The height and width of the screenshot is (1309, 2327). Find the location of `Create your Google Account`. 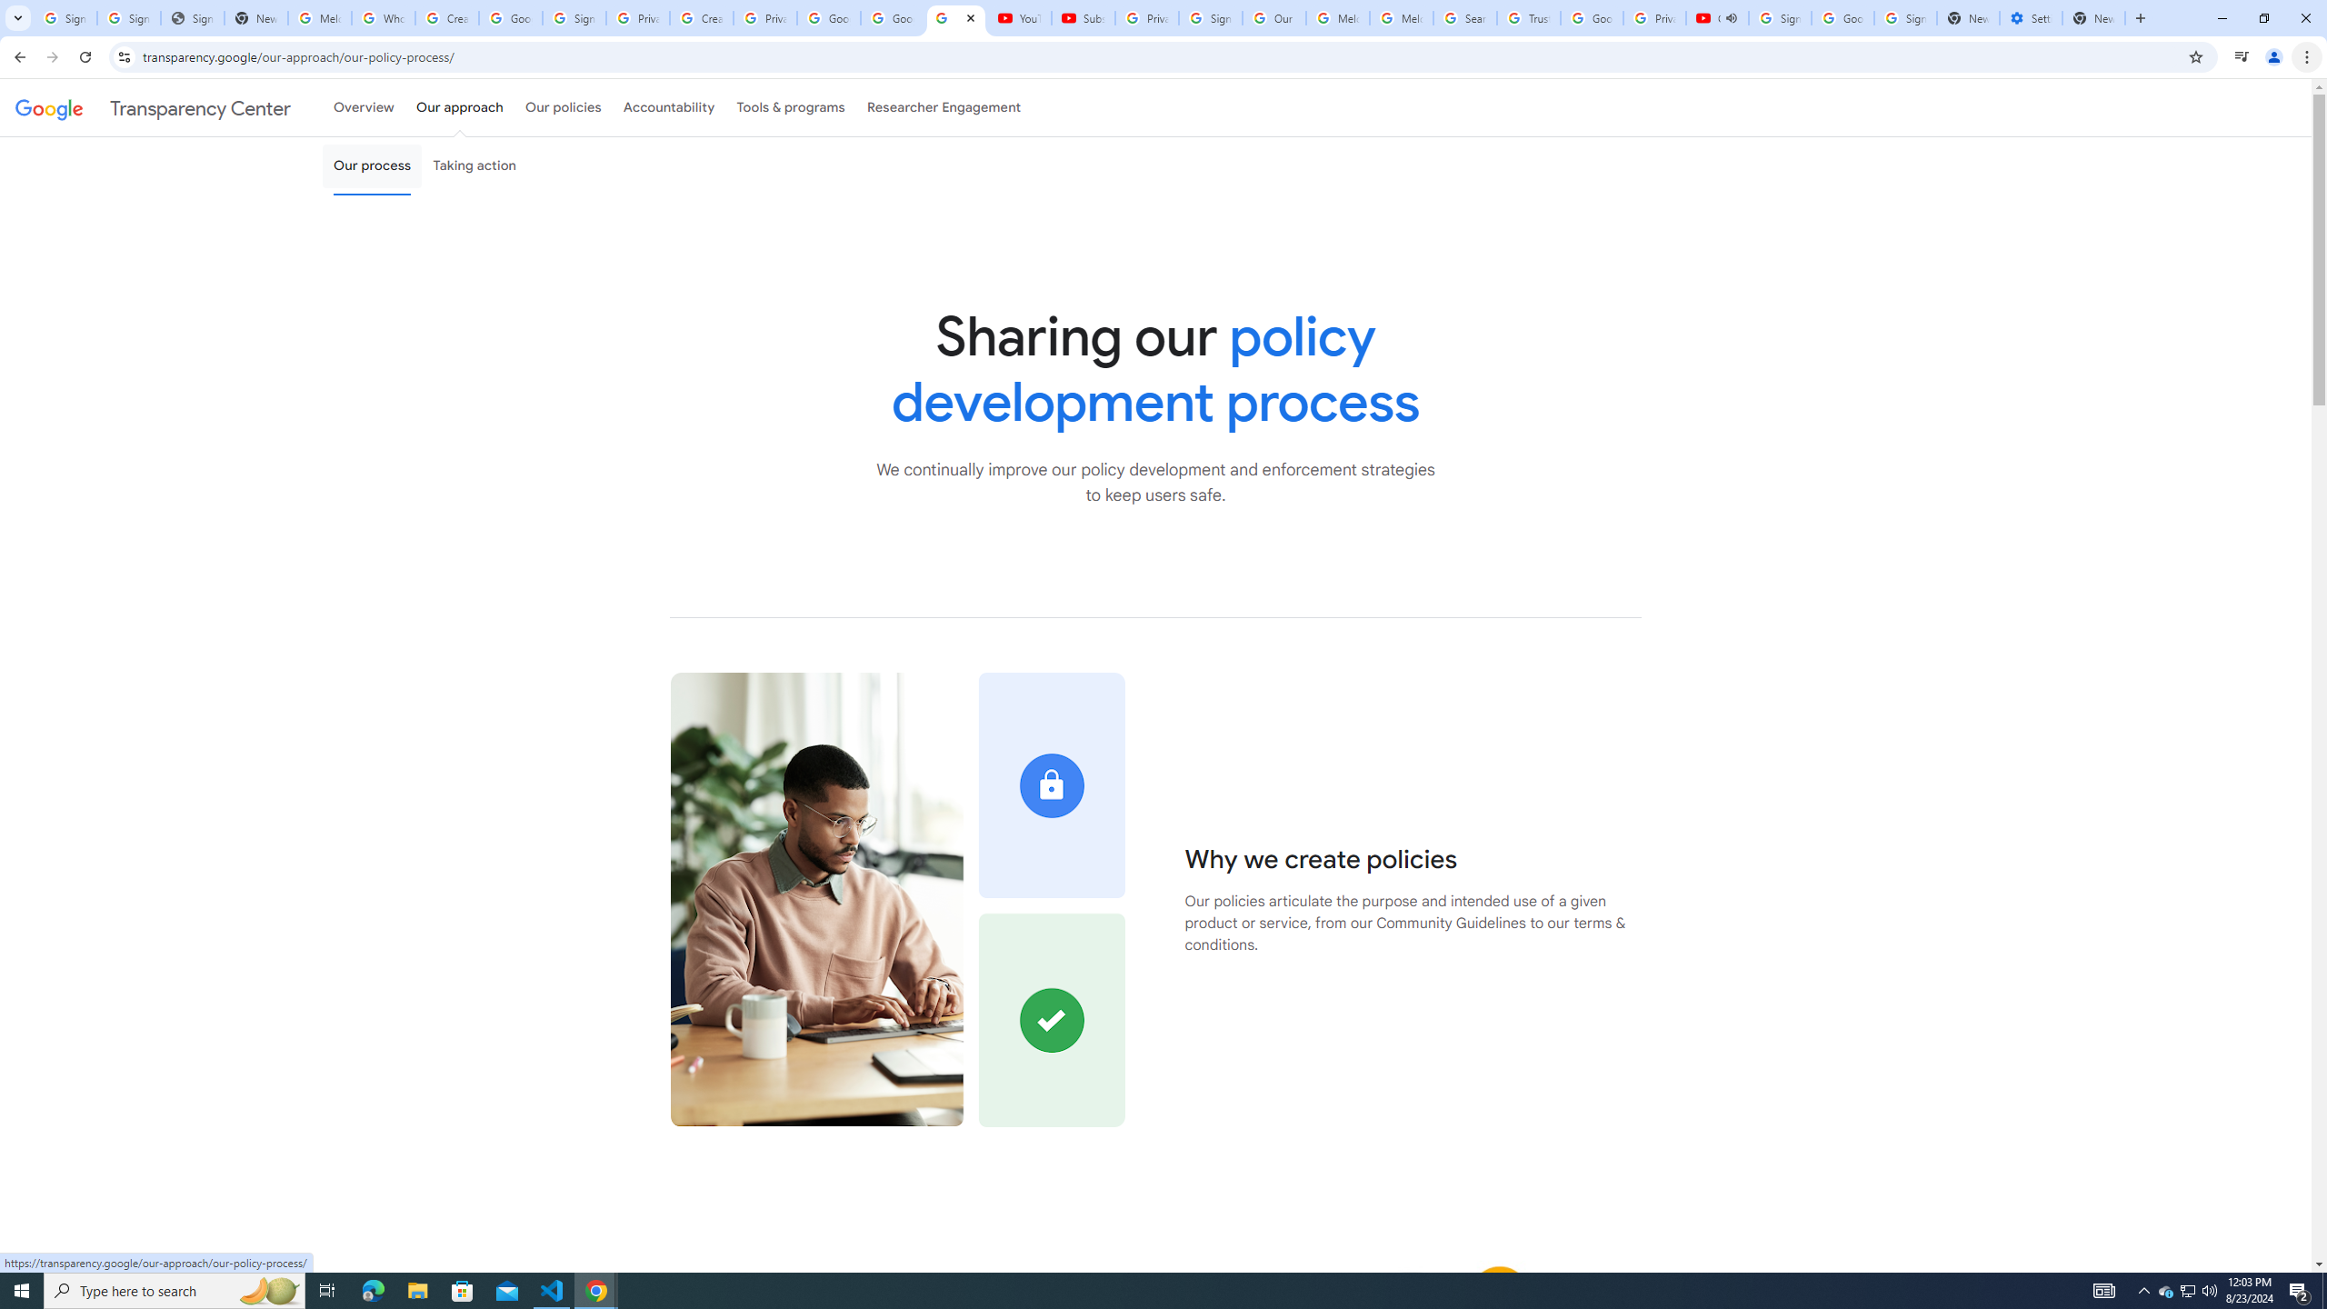

Create your Google Account is located at coordinates (447, 18).